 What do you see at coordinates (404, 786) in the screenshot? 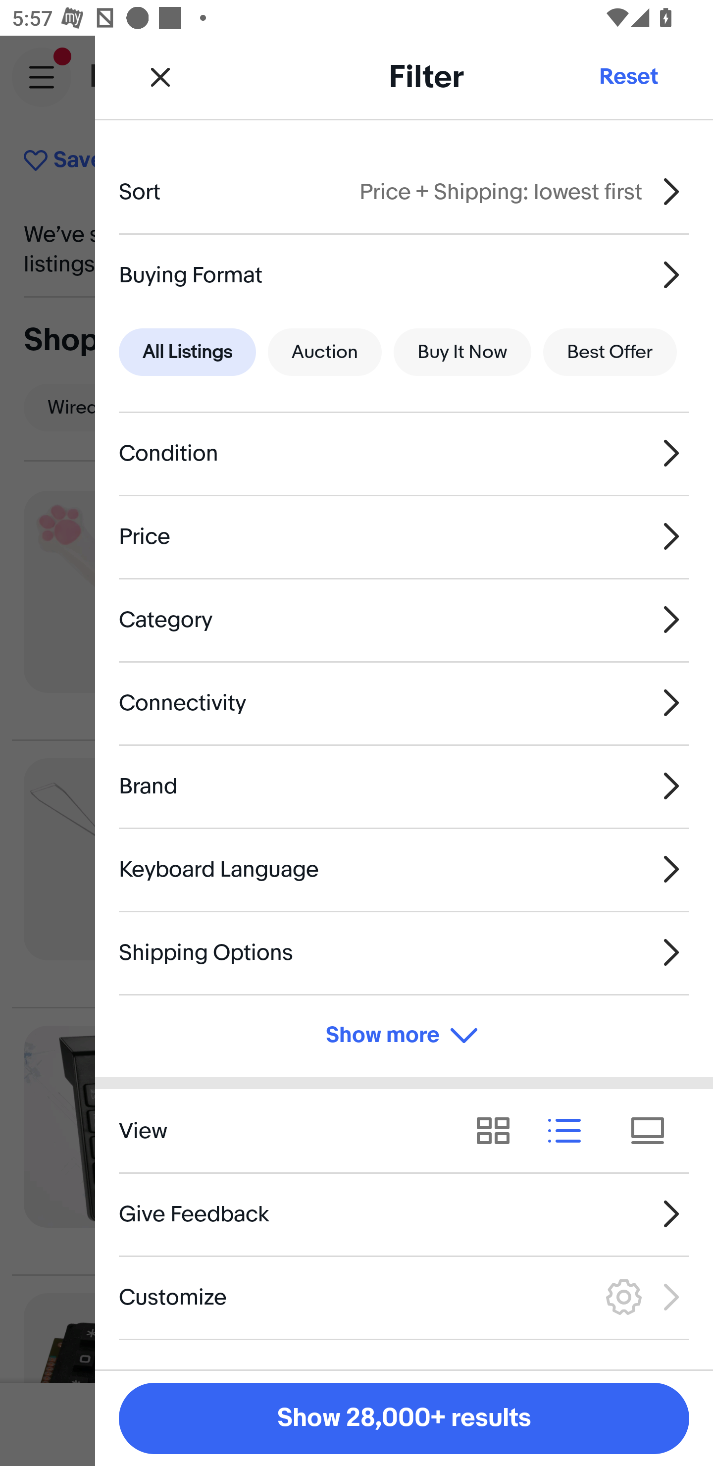
I see `Brand` at bounding box center [404, 786].